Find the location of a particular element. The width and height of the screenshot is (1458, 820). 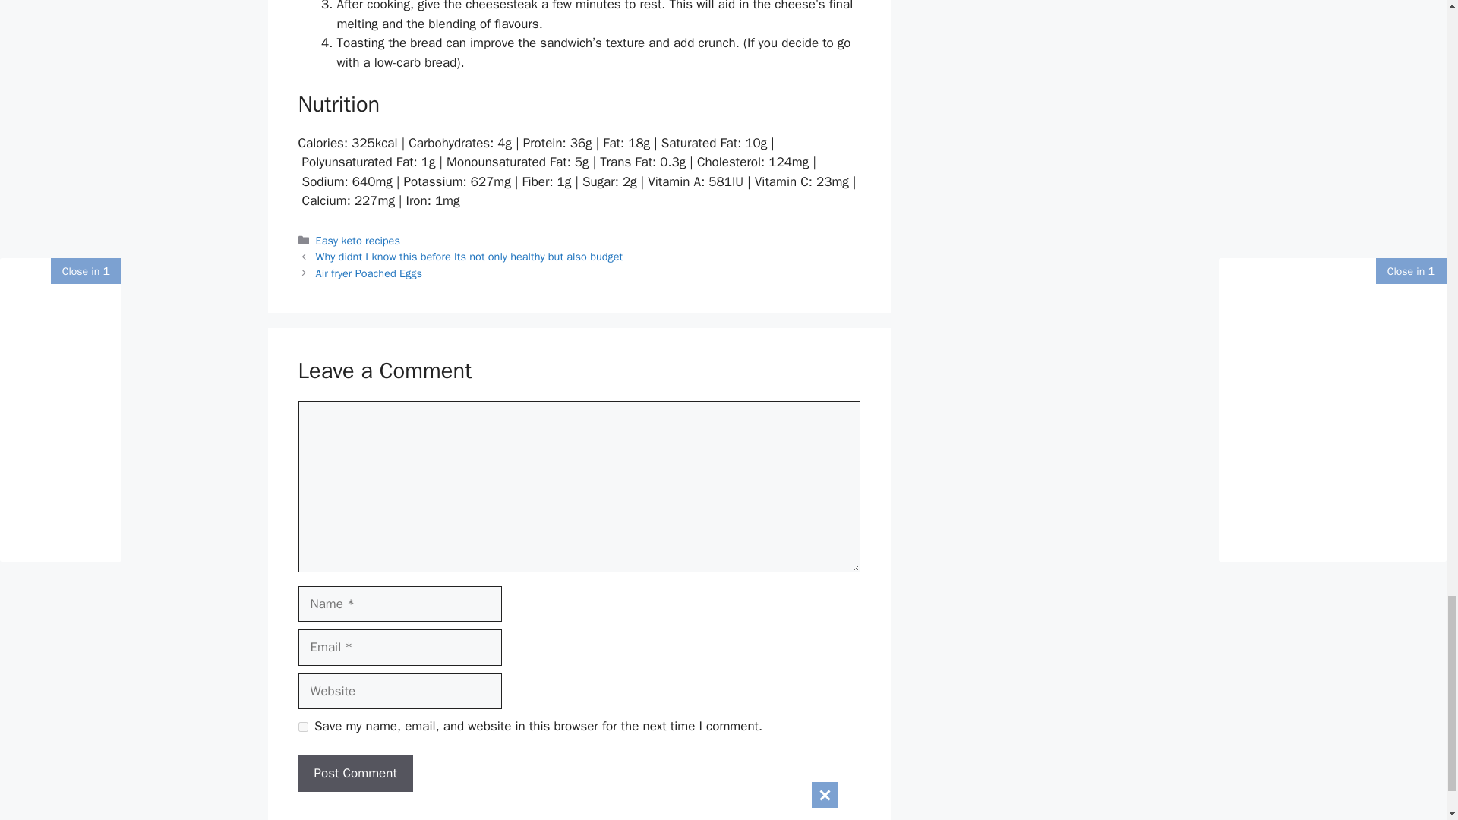

yes is located at coordinates (302, 727).